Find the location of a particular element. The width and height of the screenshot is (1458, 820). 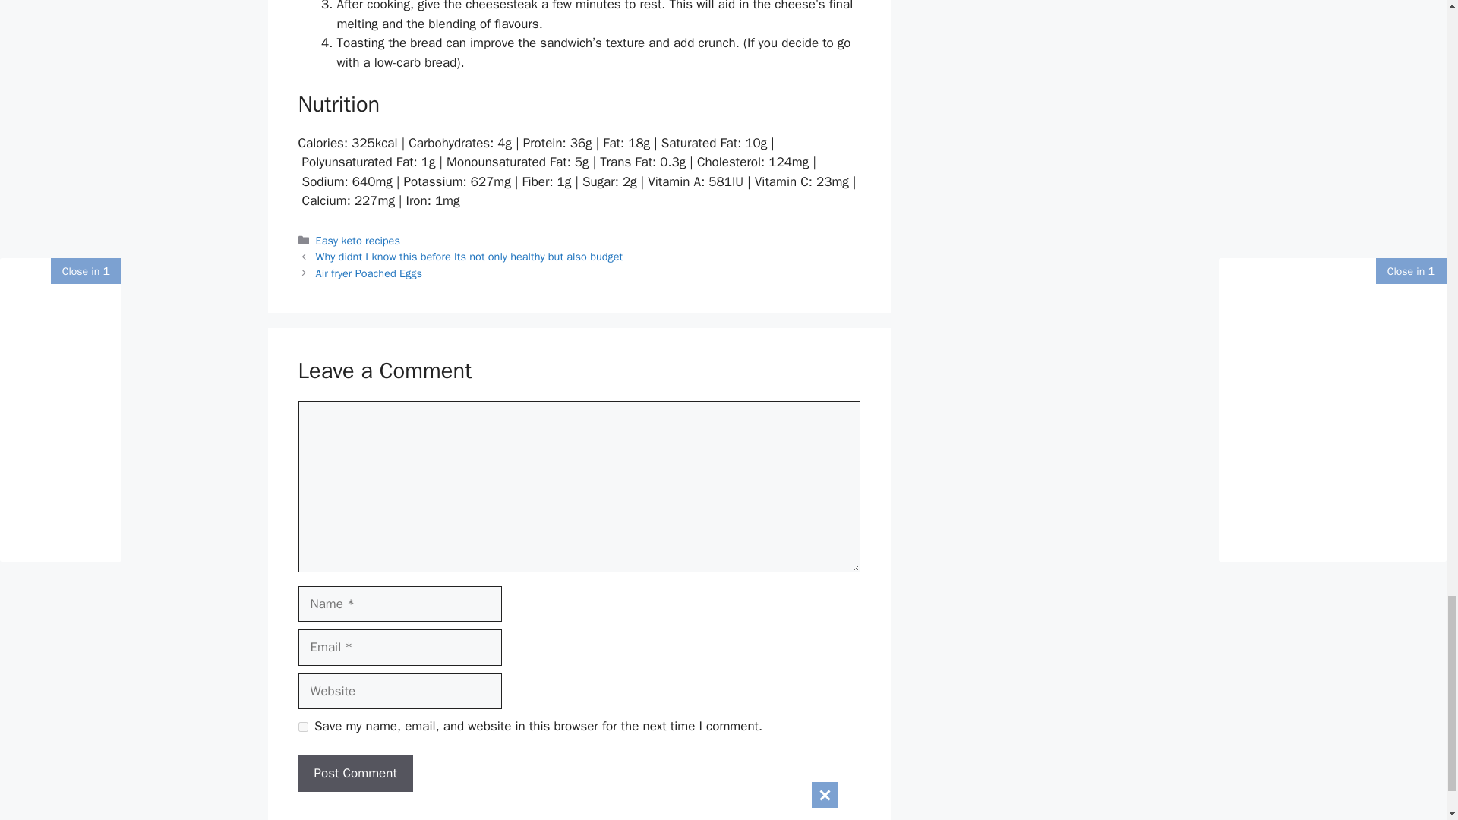

yes is located at coordinates (302, 727).